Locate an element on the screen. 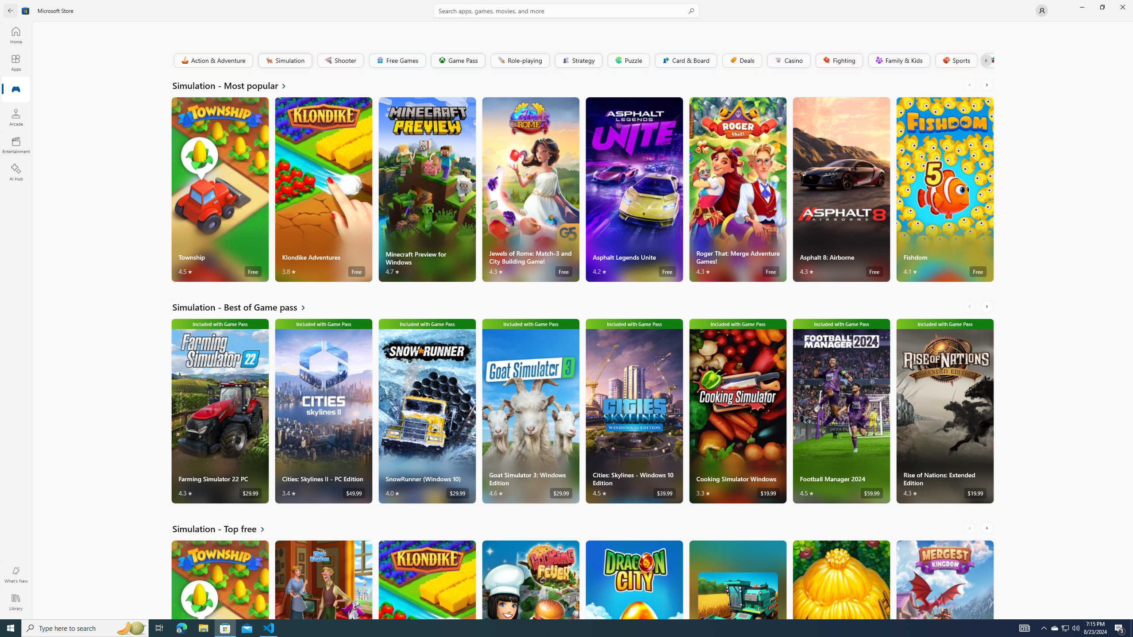  Shooter is located at coordinates (340, 60).